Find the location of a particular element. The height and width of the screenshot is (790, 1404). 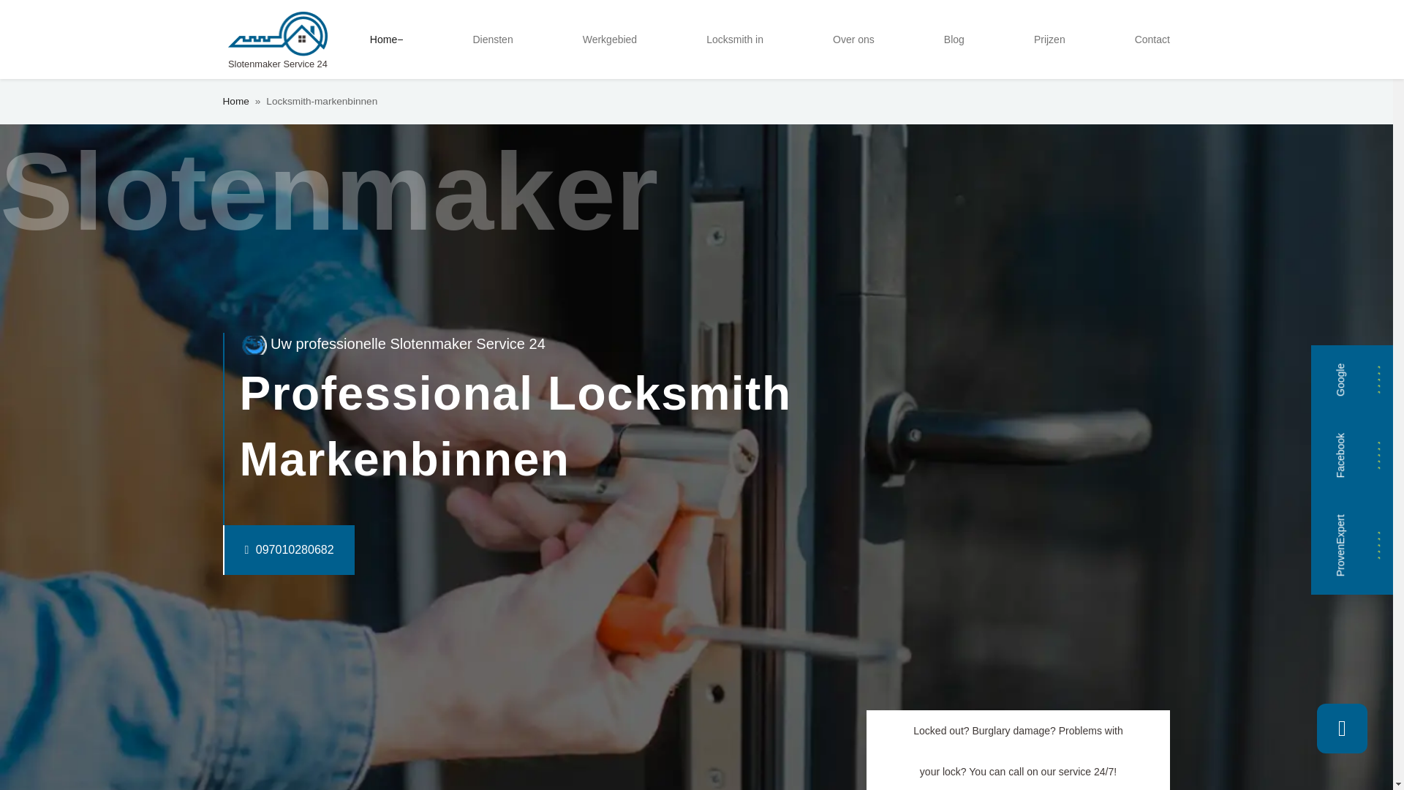

Home is located at coordinates (235, 102).